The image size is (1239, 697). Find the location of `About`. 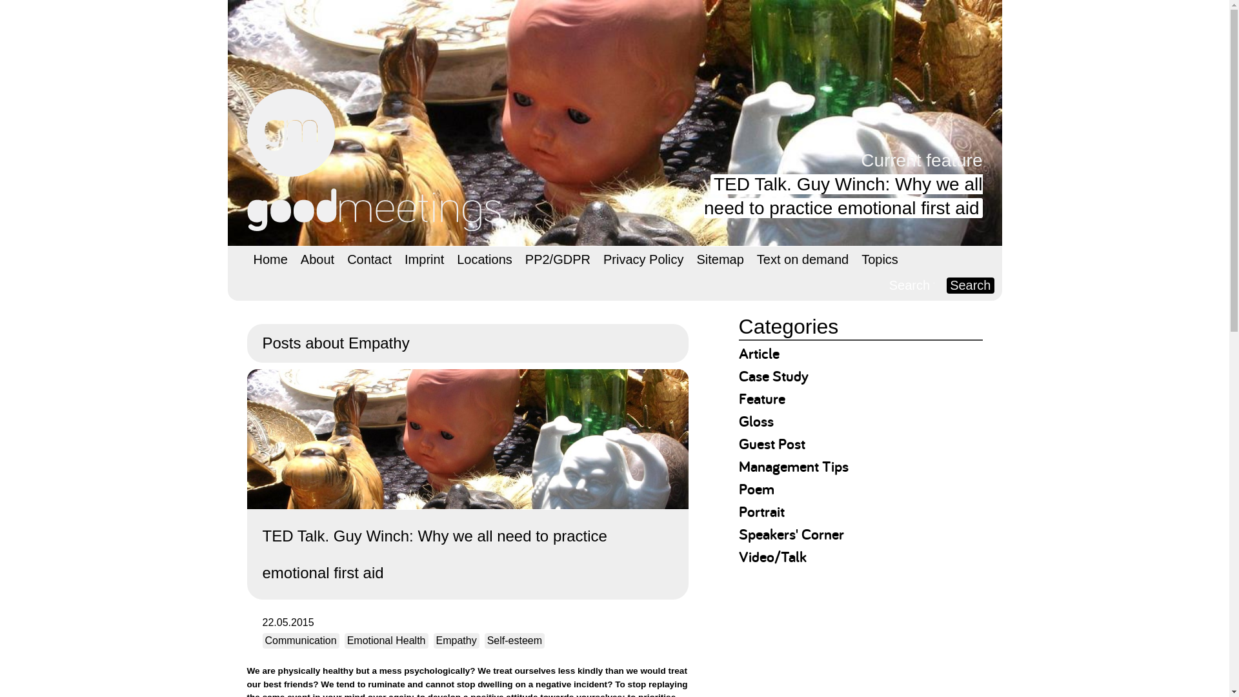

About is located at coordinates (317, 259).